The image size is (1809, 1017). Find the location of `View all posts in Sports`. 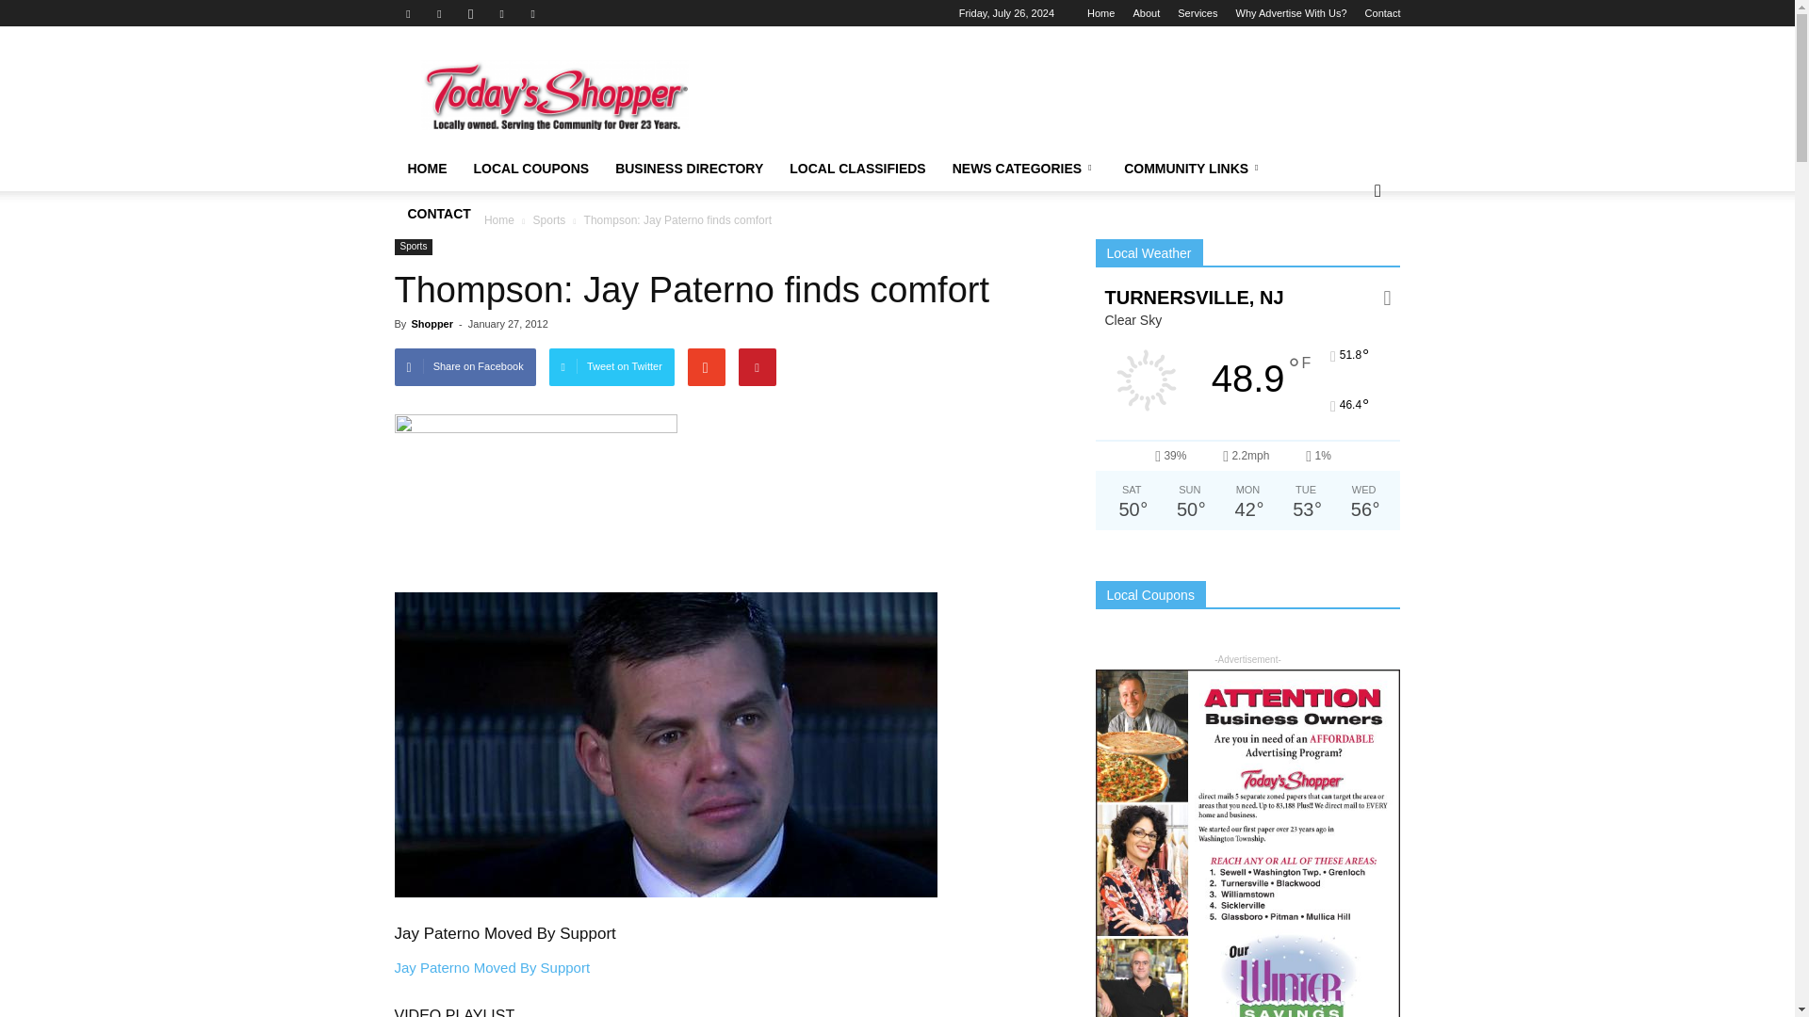

View all posts in Sports is located at coordinates (551, 219).